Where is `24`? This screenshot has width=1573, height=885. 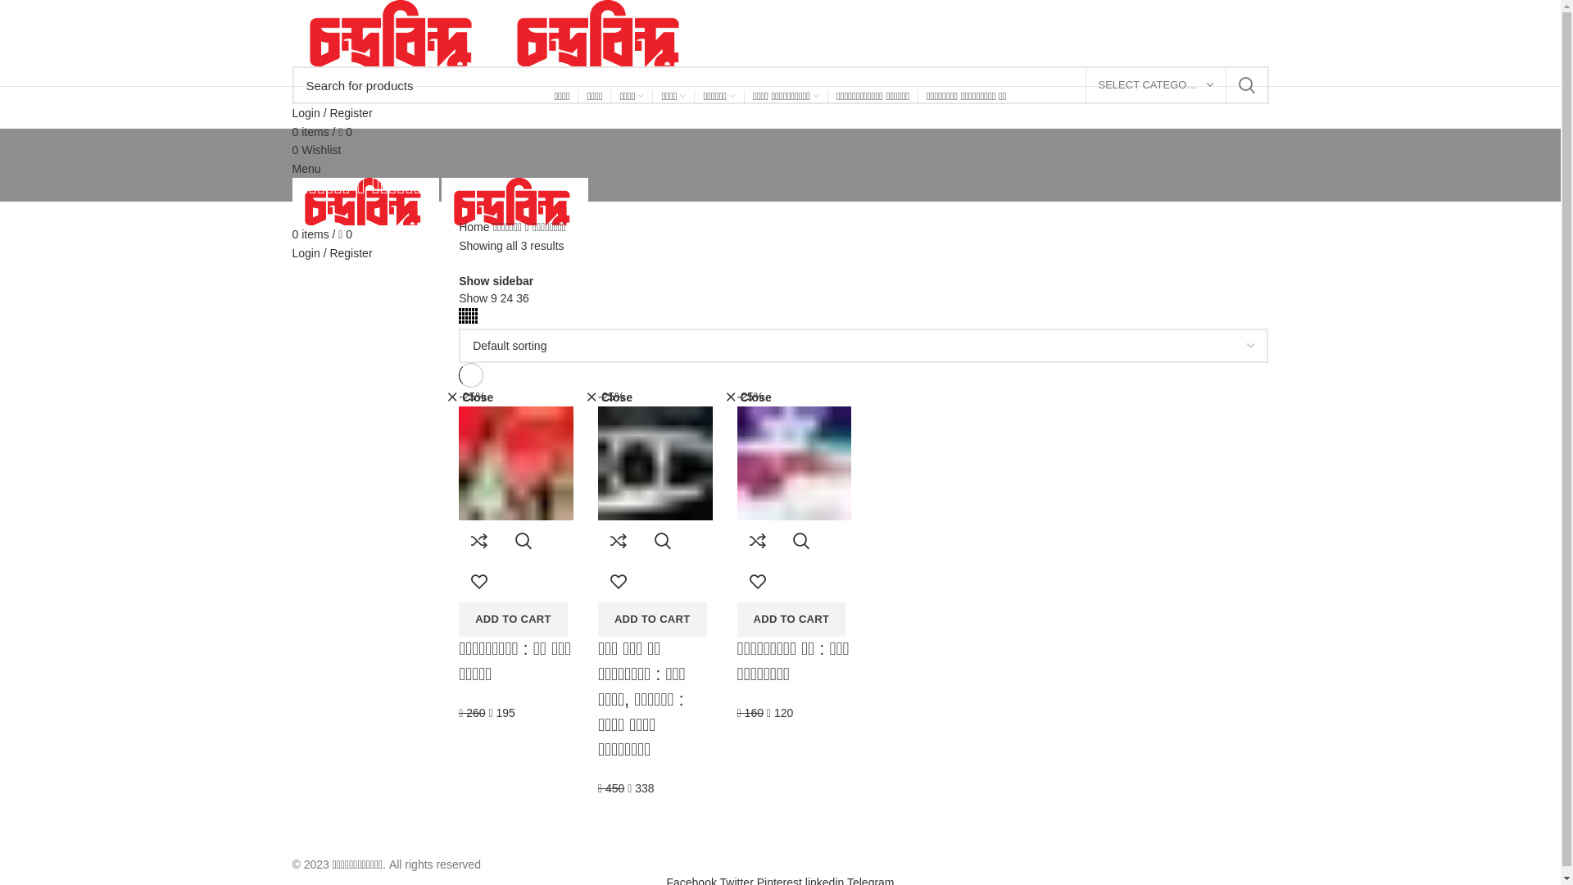
24 is located at coordinates (508, 298).